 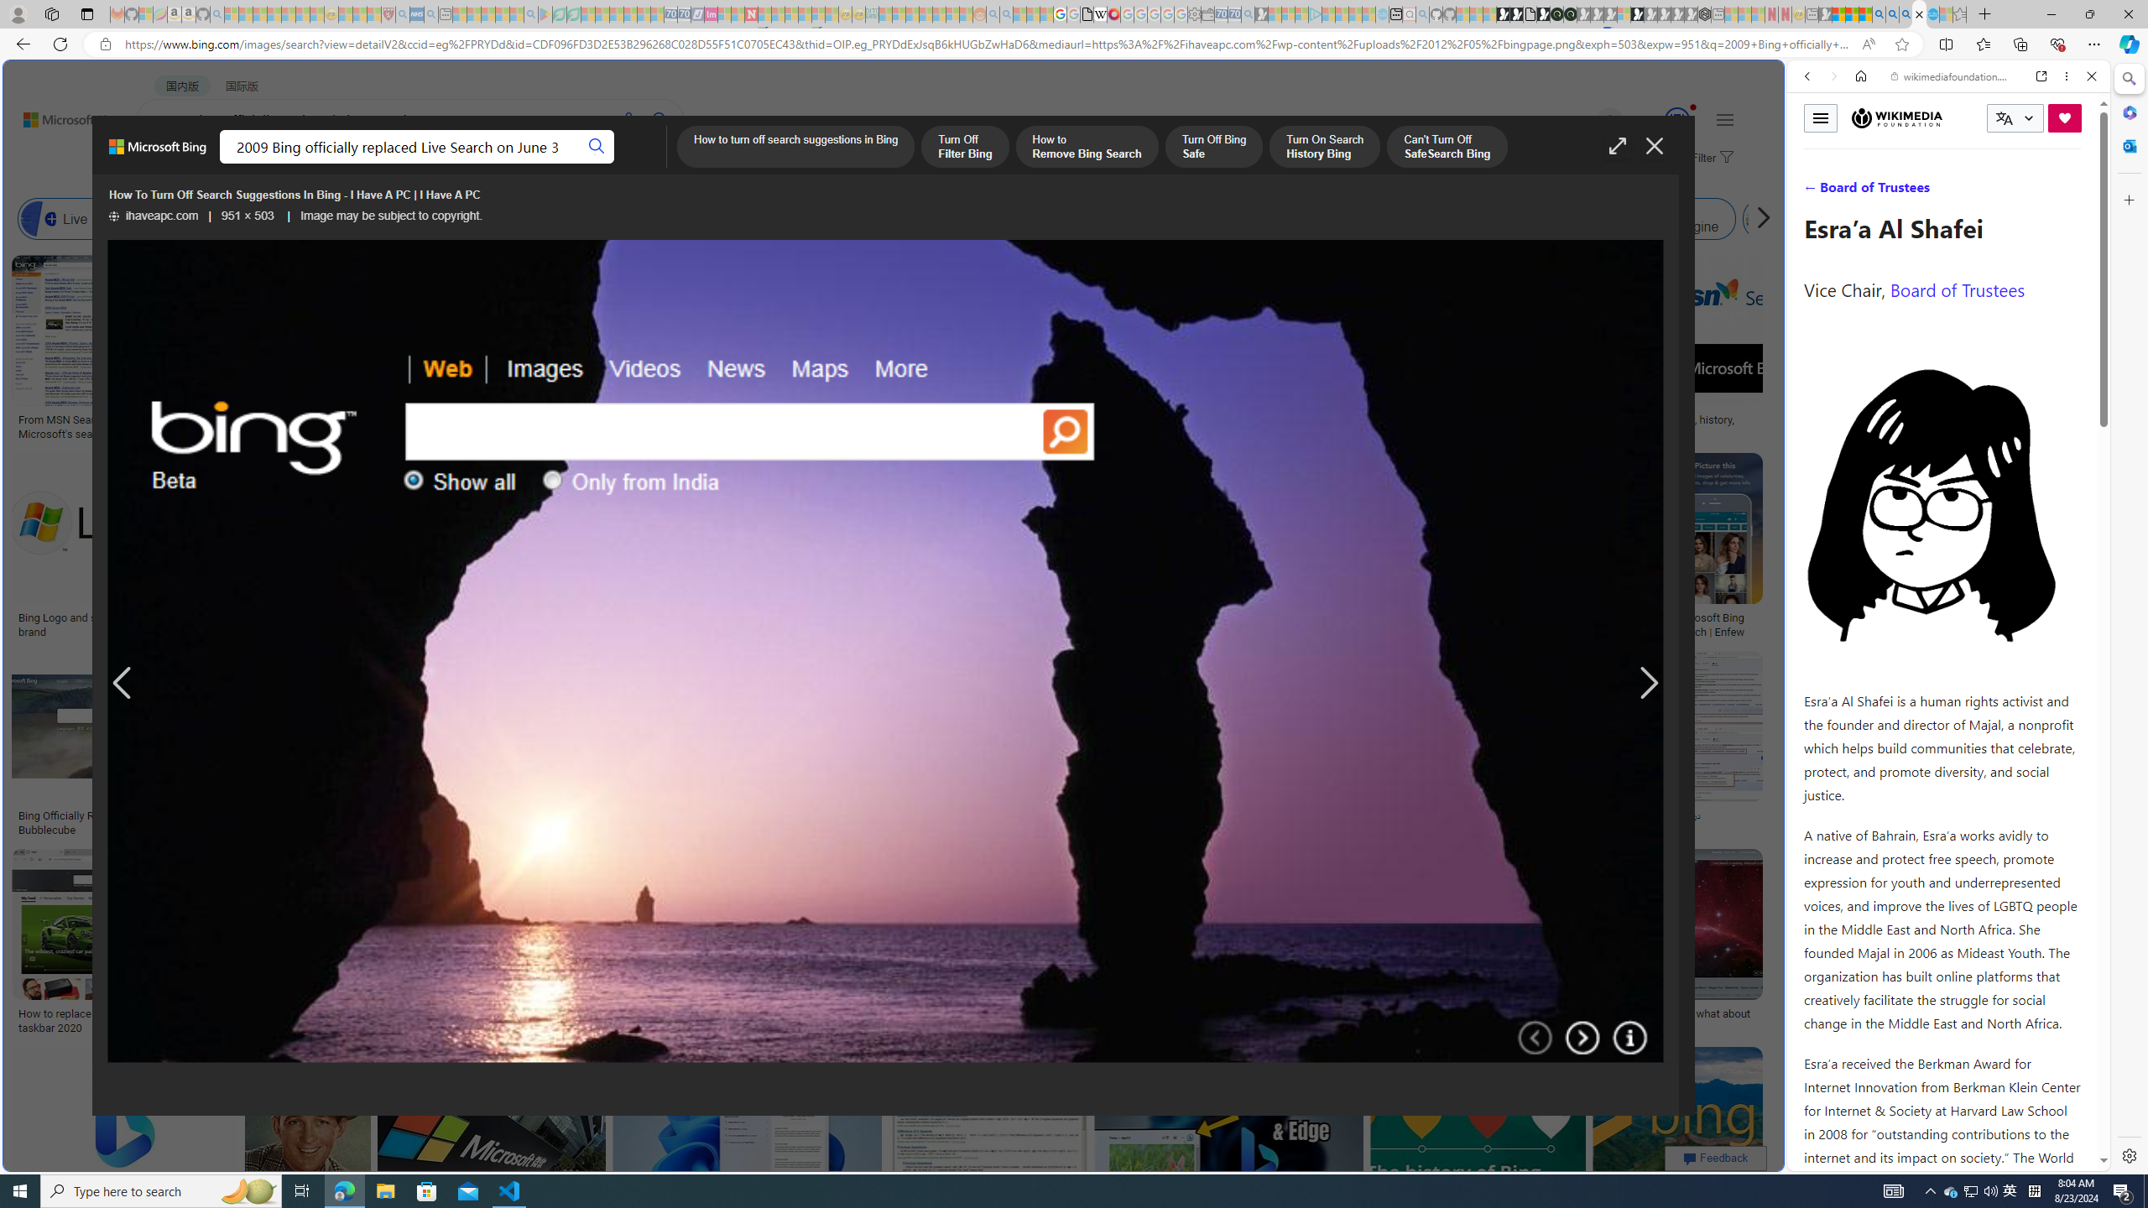 What do you see at coordinates (779, 14) in the screenshot?
I see `14 Common Myths Debunked By Scientific Facts - Sleeping` at bounding box center [779, 14].